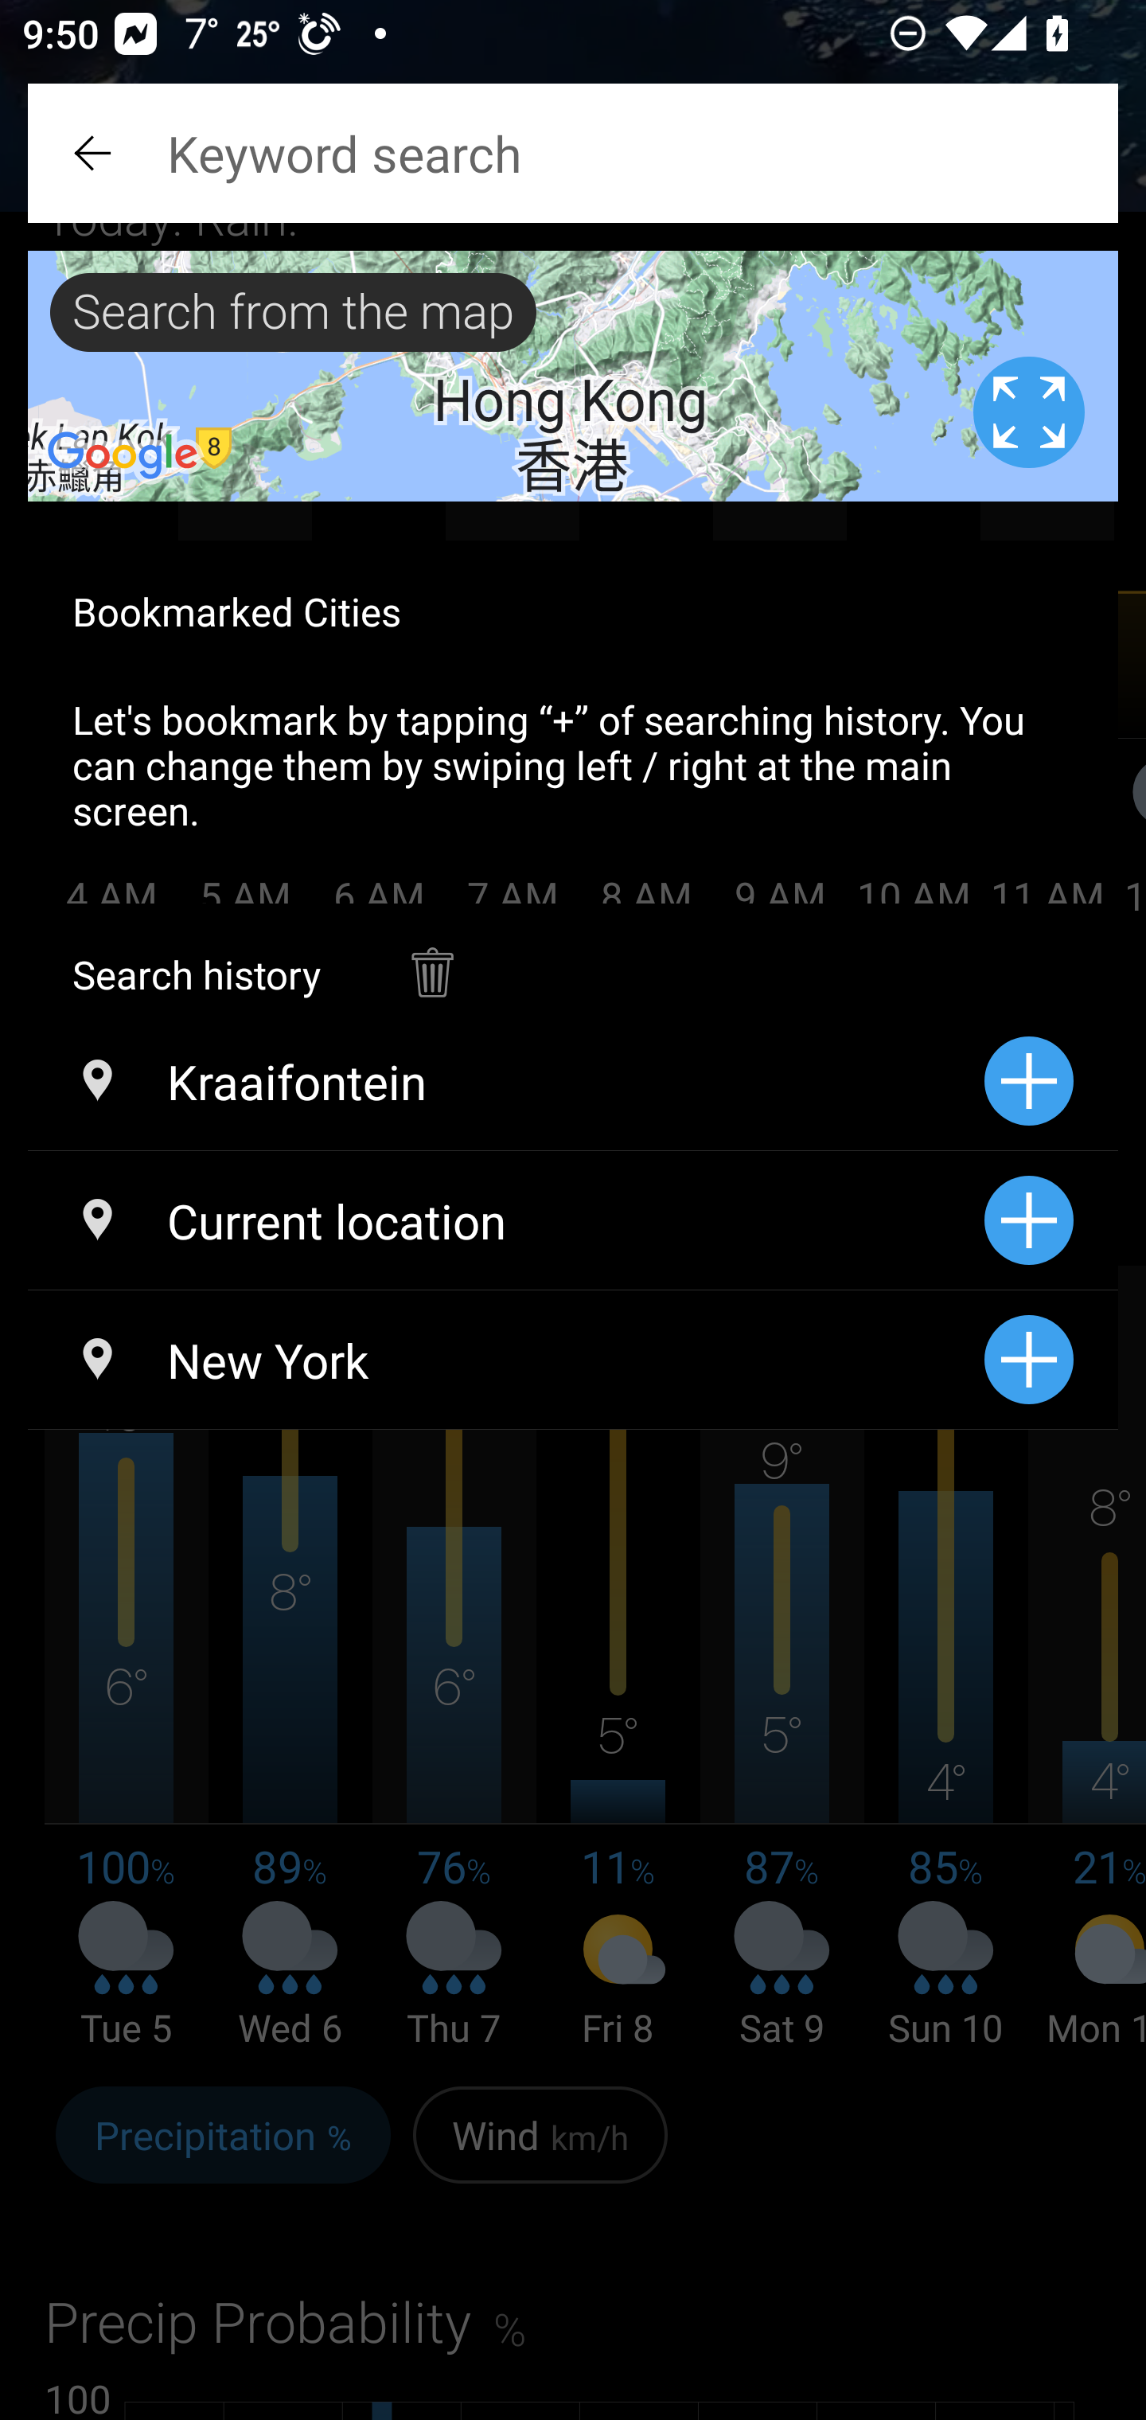  Describe the element at coordinates (505, 1221) in the screenshot. I see ` Current location` at that location.